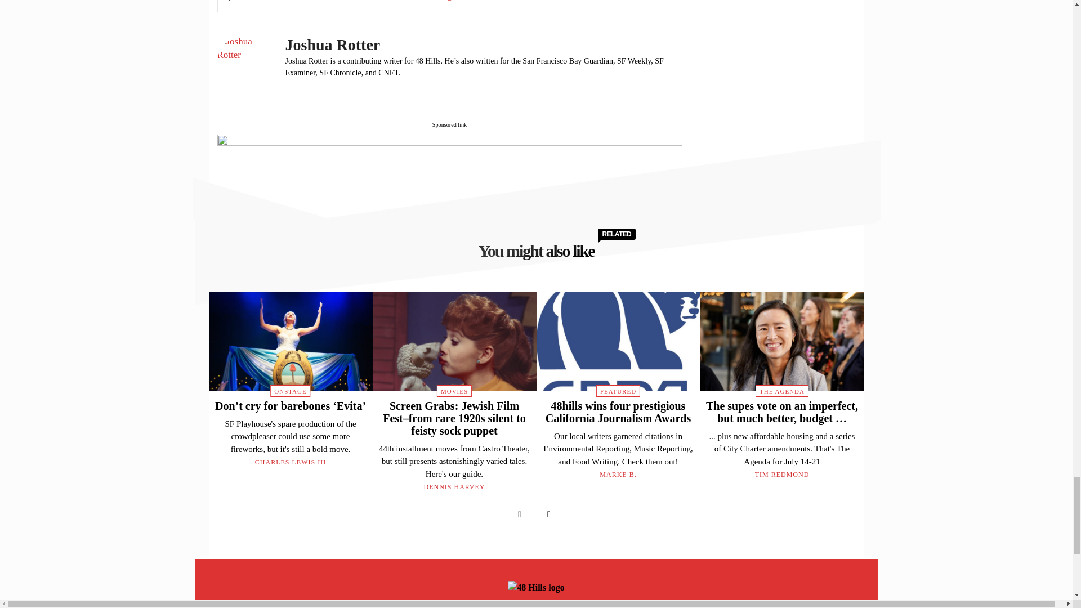 The height and width of the screenshot is (608, 1081). Describe the element at coordinates (245, 63) in the screenshot. I see `Joshua Rotter` at that location.